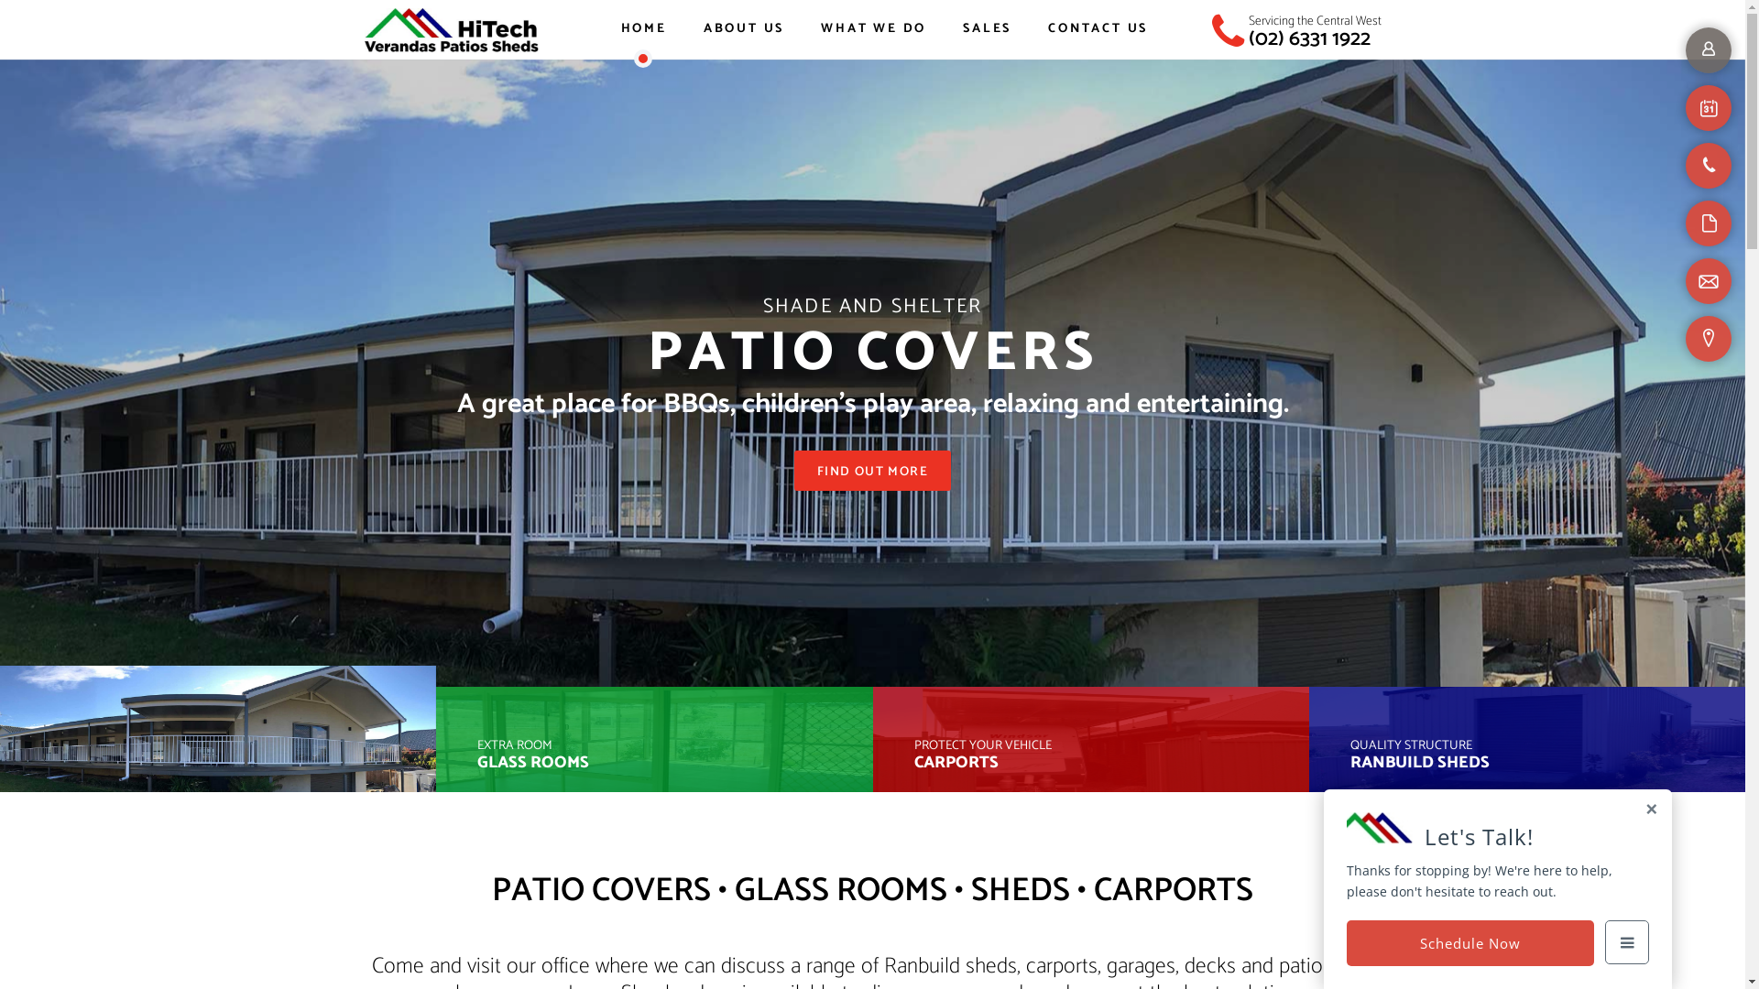 This screenshot has height=989, width=1759. Describe the element at coordinates (1314, 22) in the screenshot. I see `Servicing the Central West` at that location.